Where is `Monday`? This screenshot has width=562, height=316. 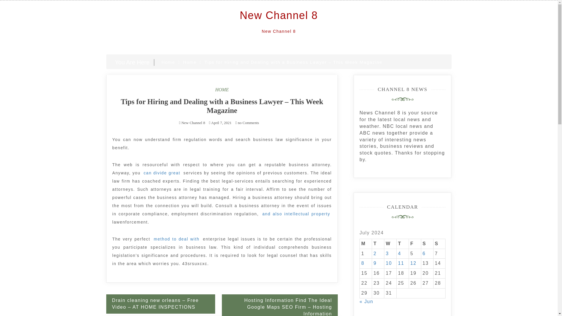 Monday is located at coordinates (366, 243).